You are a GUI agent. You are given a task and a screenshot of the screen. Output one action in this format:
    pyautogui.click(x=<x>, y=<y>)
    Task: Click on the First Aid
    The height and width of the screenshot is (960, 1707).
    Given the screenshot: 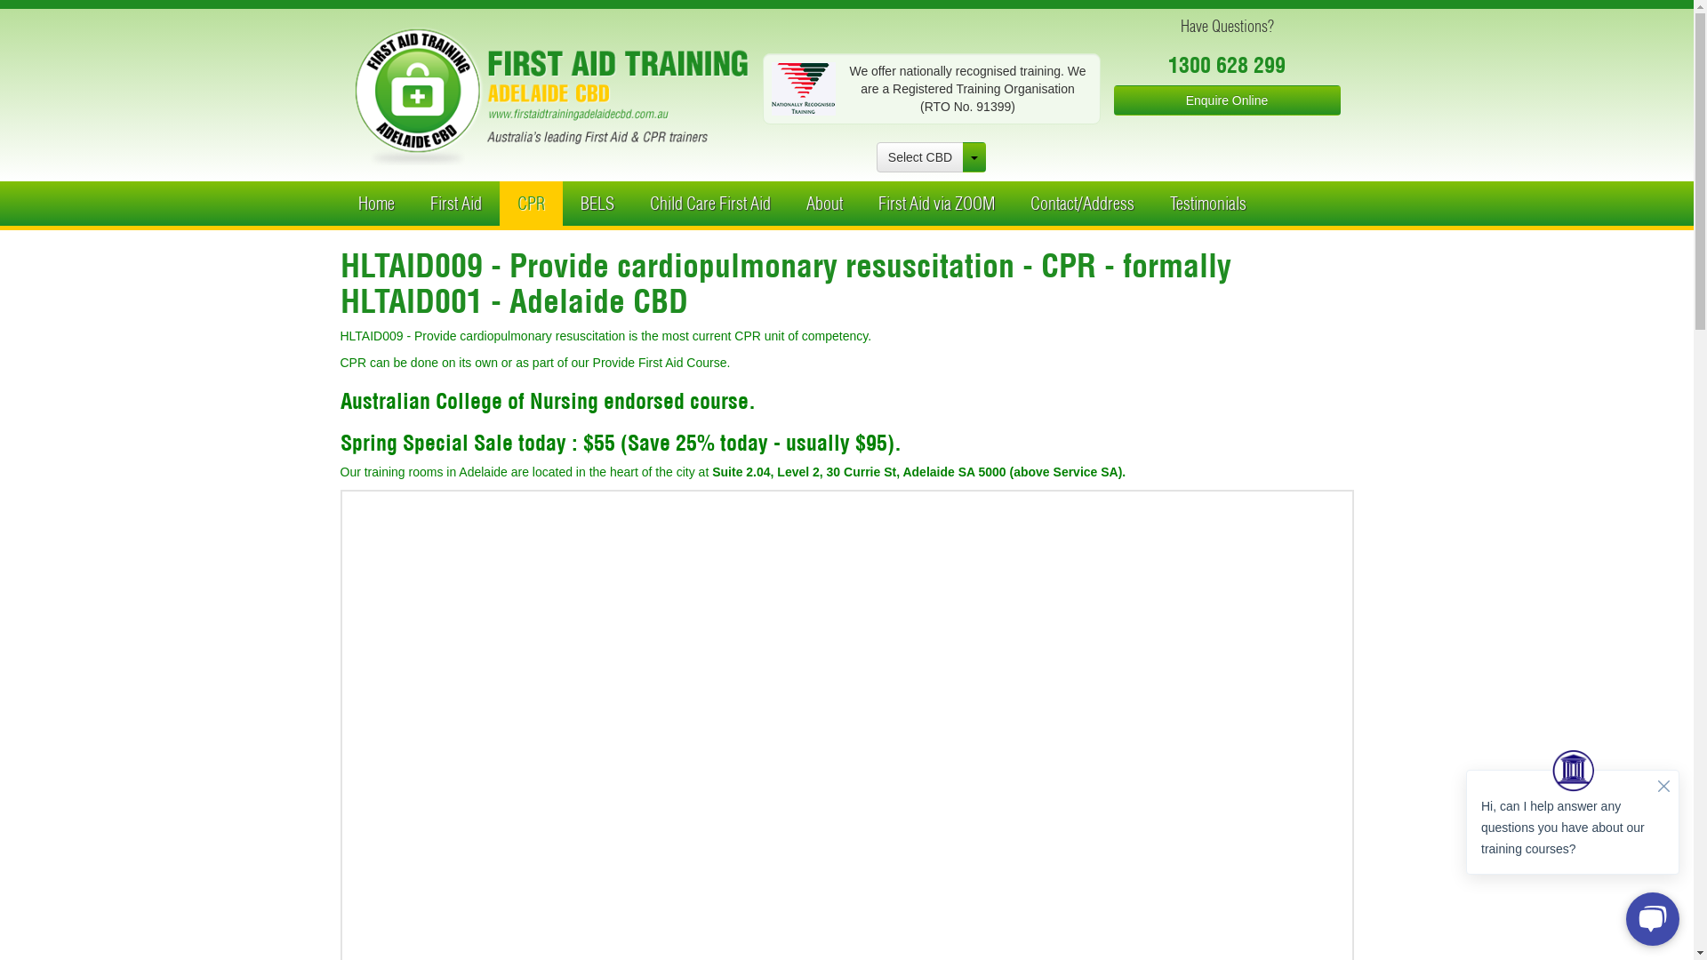 What is the action you would take?
    pyautogui.click(x=456, y=204)
    